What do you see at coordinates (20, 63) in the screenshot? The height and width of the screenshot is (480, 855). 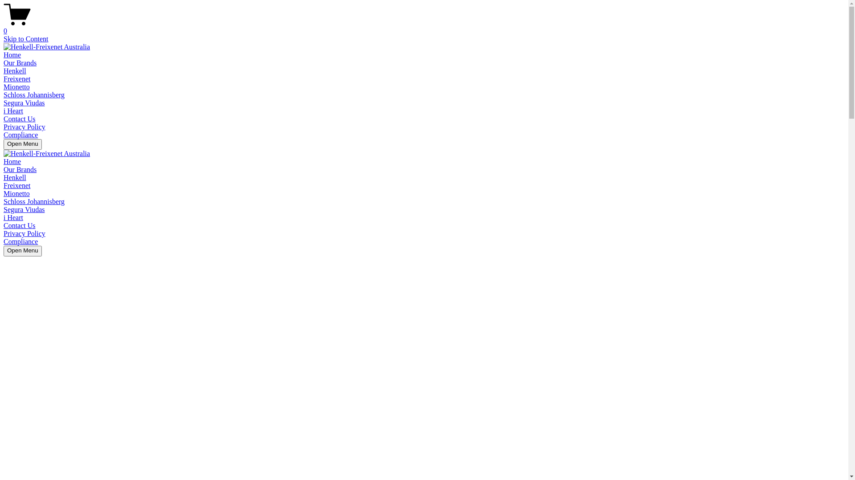 I see `Our Brands` at bounding box center [20, 63].